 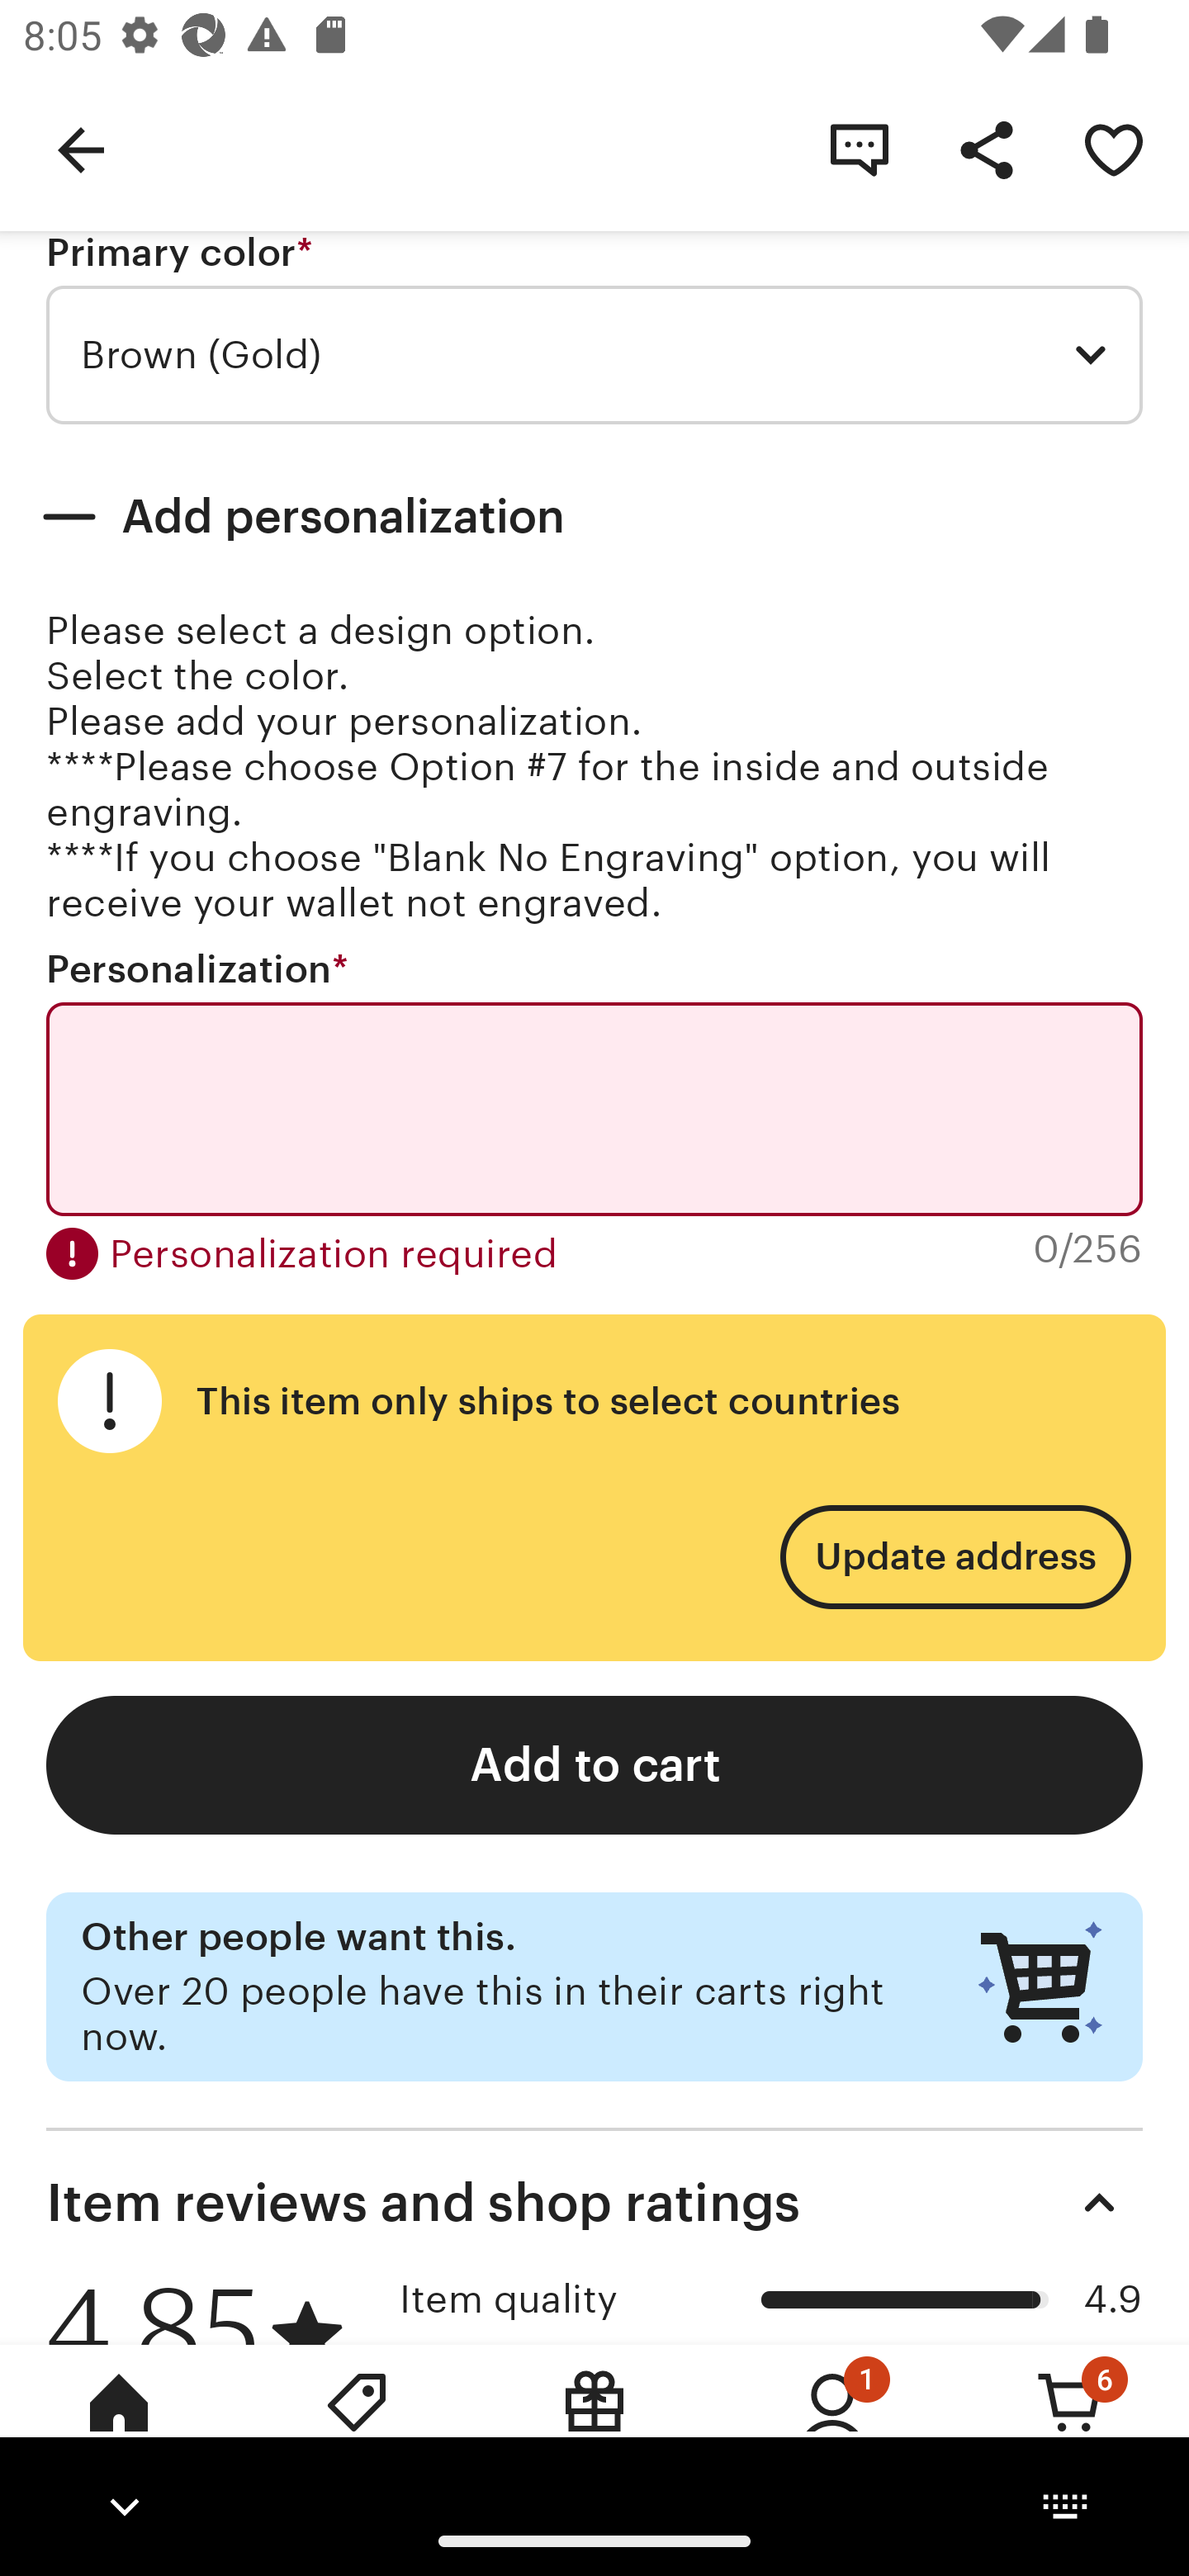 I want to click on Gift Mode, so click(x=594, y=2425).